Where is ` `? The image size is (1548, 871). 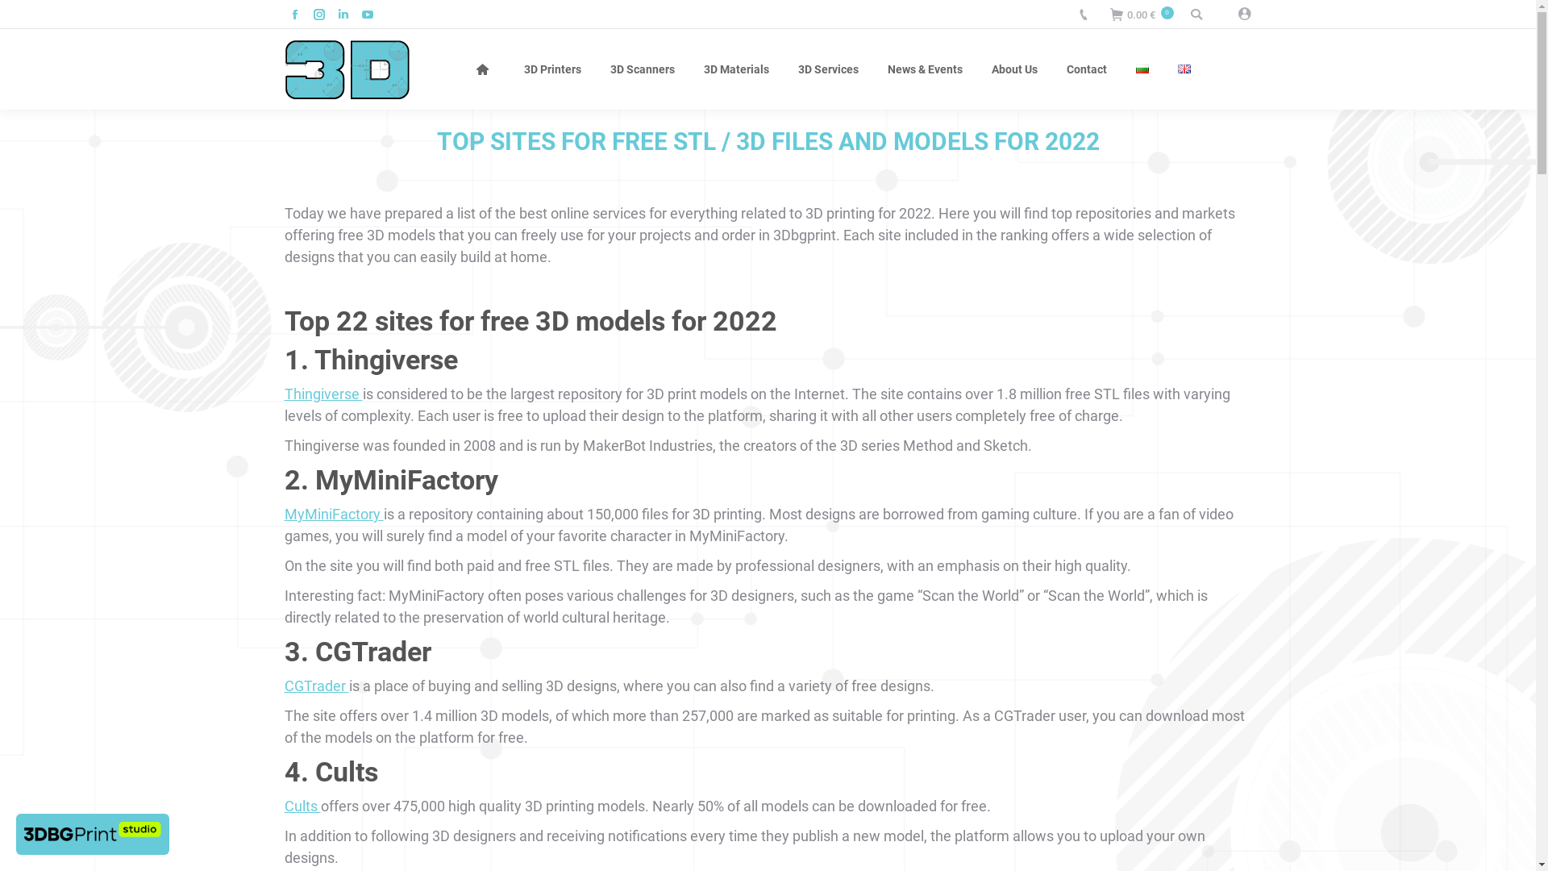
  is located at coordinates (1238, 15).